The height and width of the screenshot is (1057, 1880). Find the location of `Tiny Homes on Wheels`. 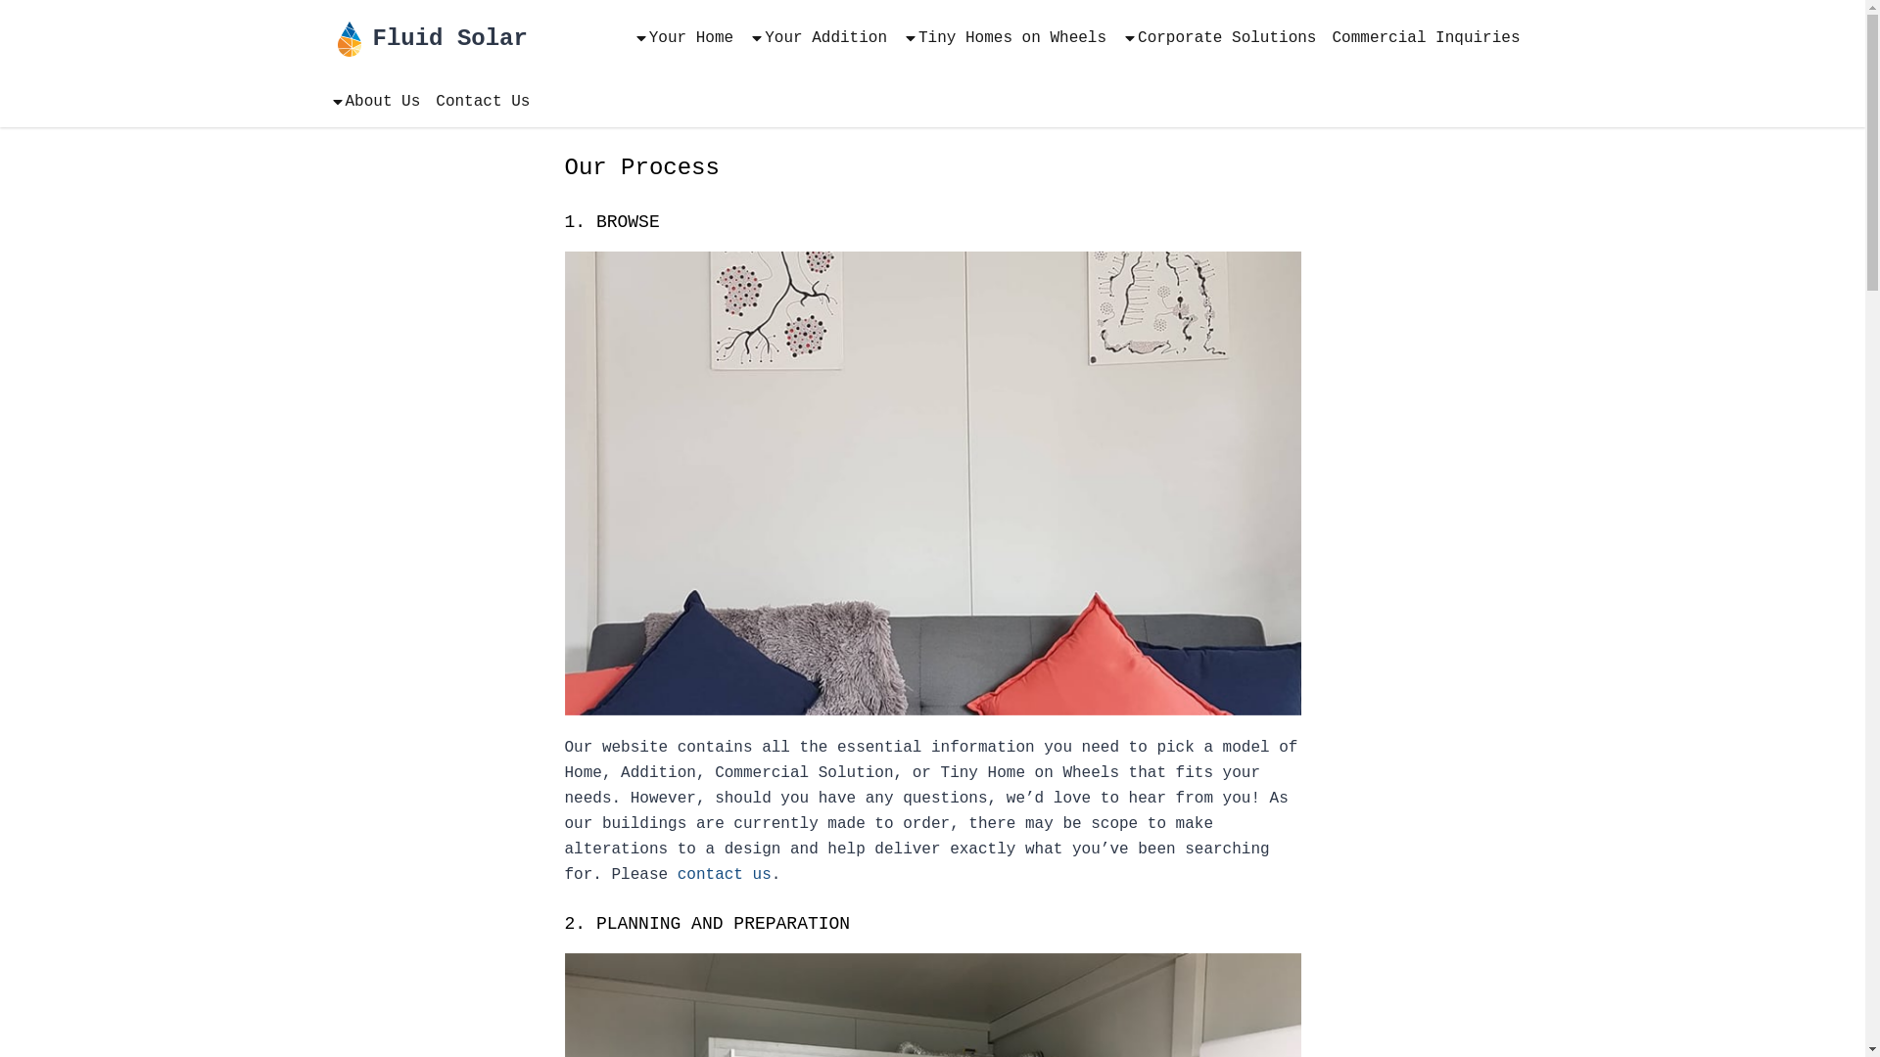

Tiny Homes on Wheels is located at coordinates (1005, 39).